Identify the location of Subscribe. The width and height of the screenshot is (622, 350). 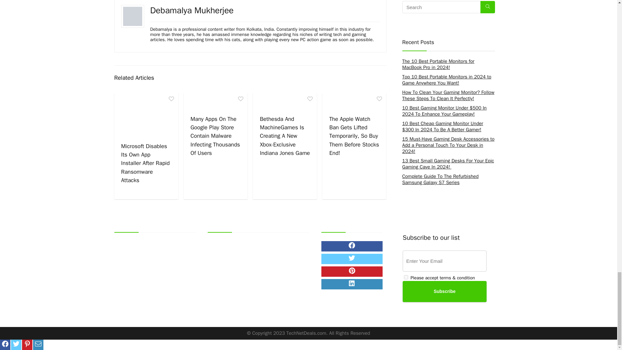
(444, 292).